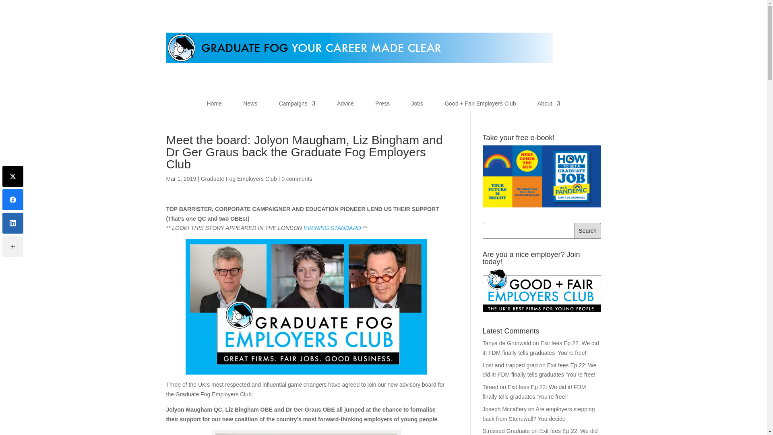 The image size is (773, 435). I want to click on News, so click(250, 106).